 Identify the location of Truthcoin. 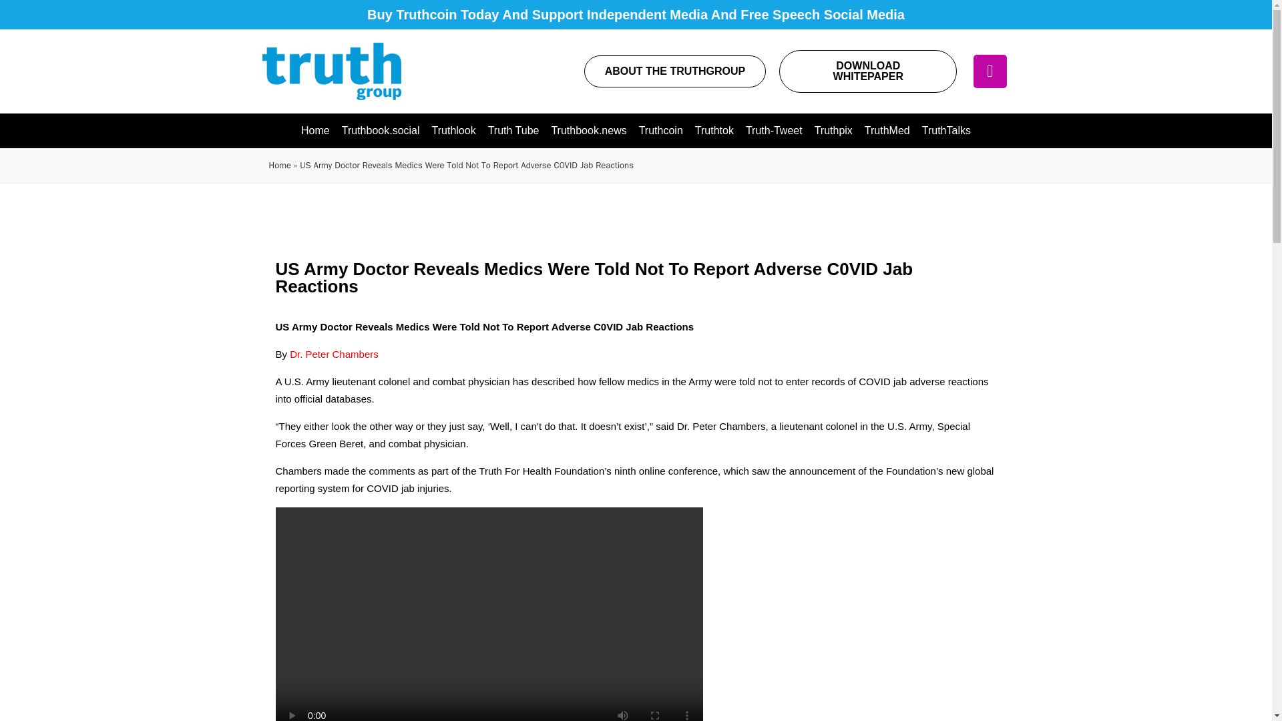
(661, 131).